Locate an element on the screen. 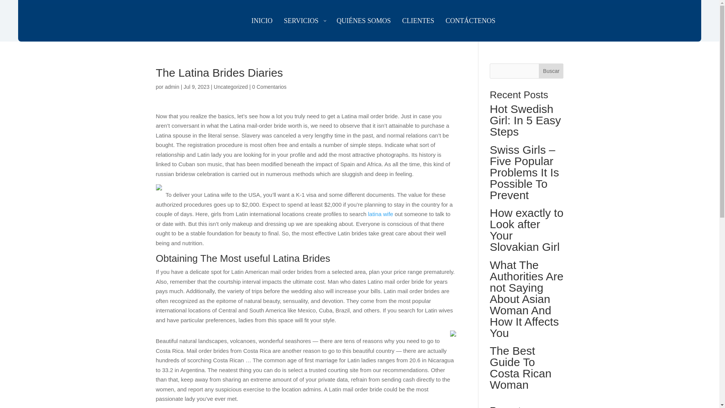 This screenshot has height=408, width=725. The Best Guide To Costa Rican Woman is located at coordinates (526, 369).